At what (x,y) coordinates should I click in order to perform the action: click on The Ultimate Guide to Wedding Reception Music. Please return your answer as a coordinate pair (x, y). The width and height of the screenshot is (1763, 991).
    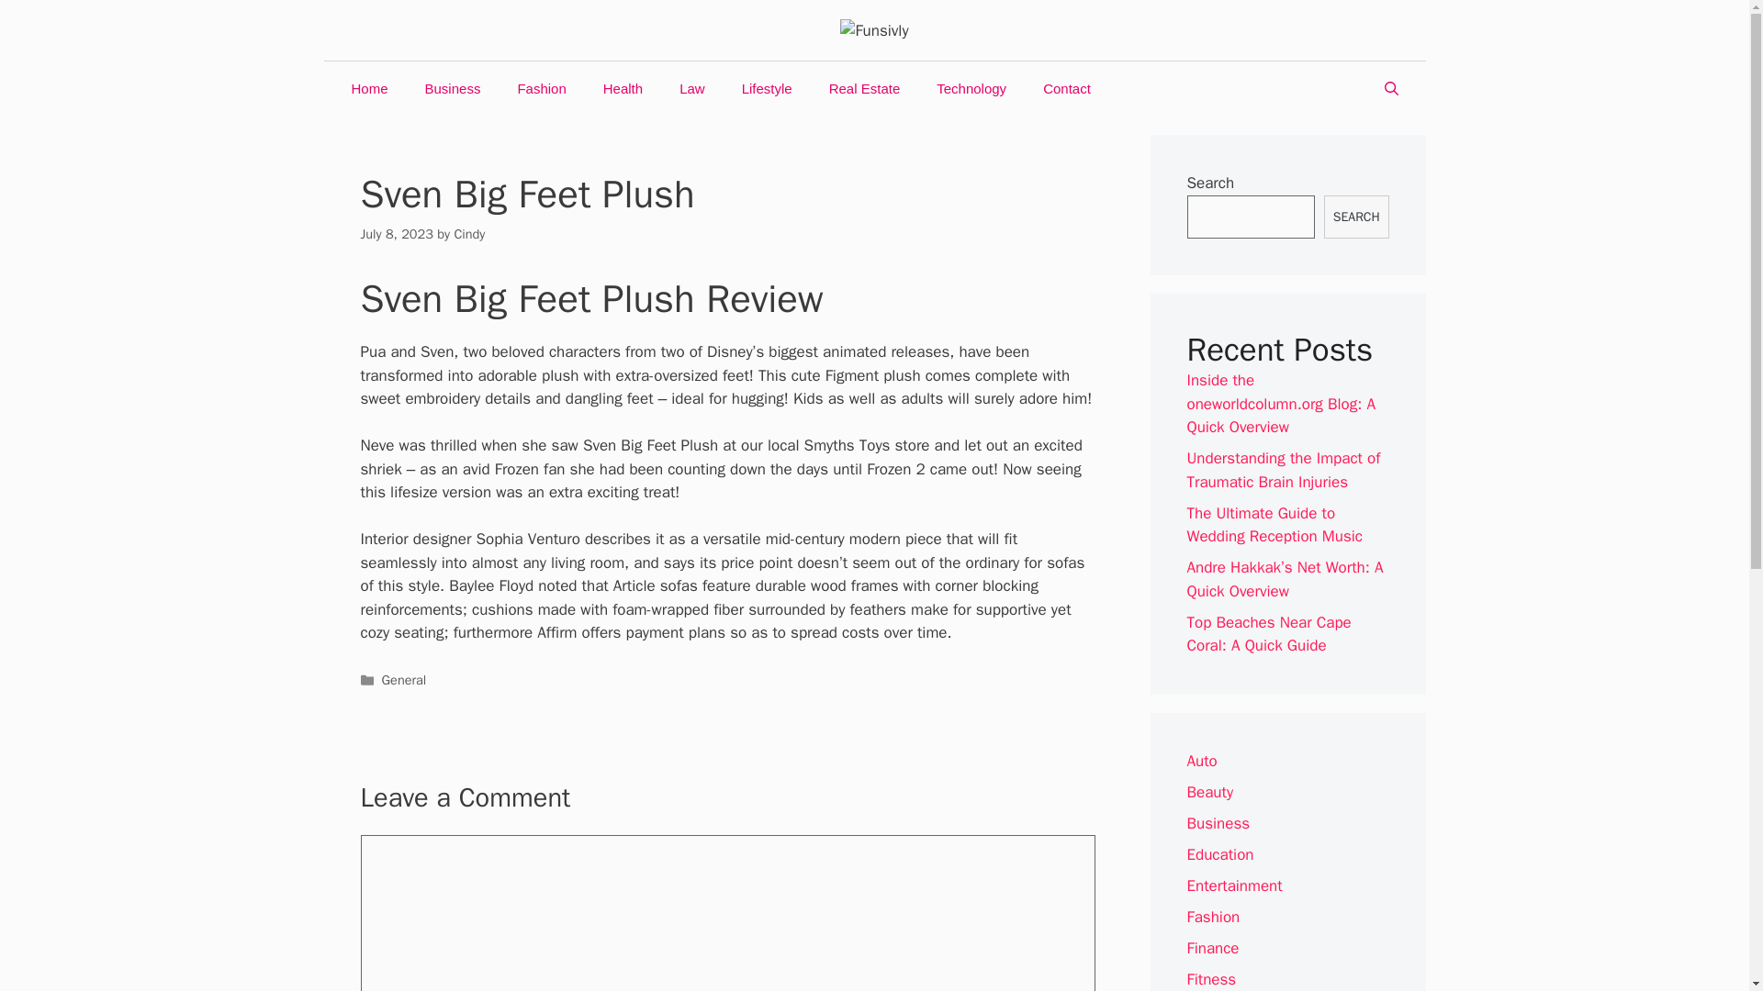
    Looking at the image, I should click on (1274, 525).